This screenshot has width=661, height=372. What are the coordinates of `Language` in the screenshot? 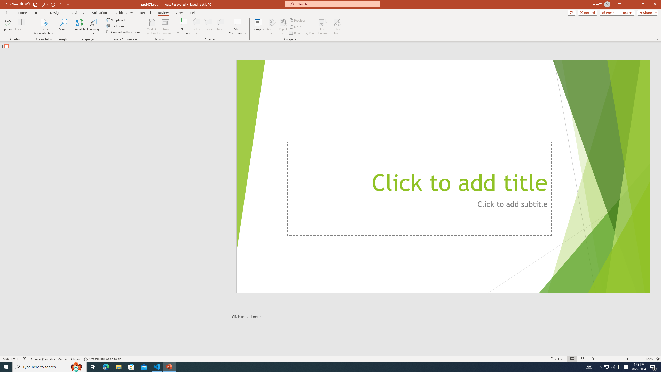 It's located at (94, 27).